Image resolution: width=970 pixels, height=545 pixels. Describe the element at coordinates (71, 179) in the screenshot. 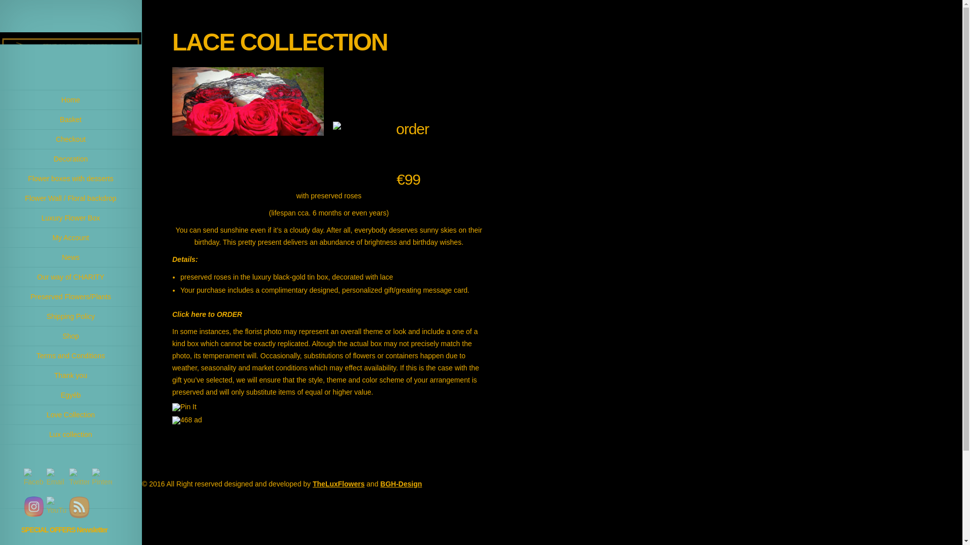

I see `Flower boxes with desserts` at that location.